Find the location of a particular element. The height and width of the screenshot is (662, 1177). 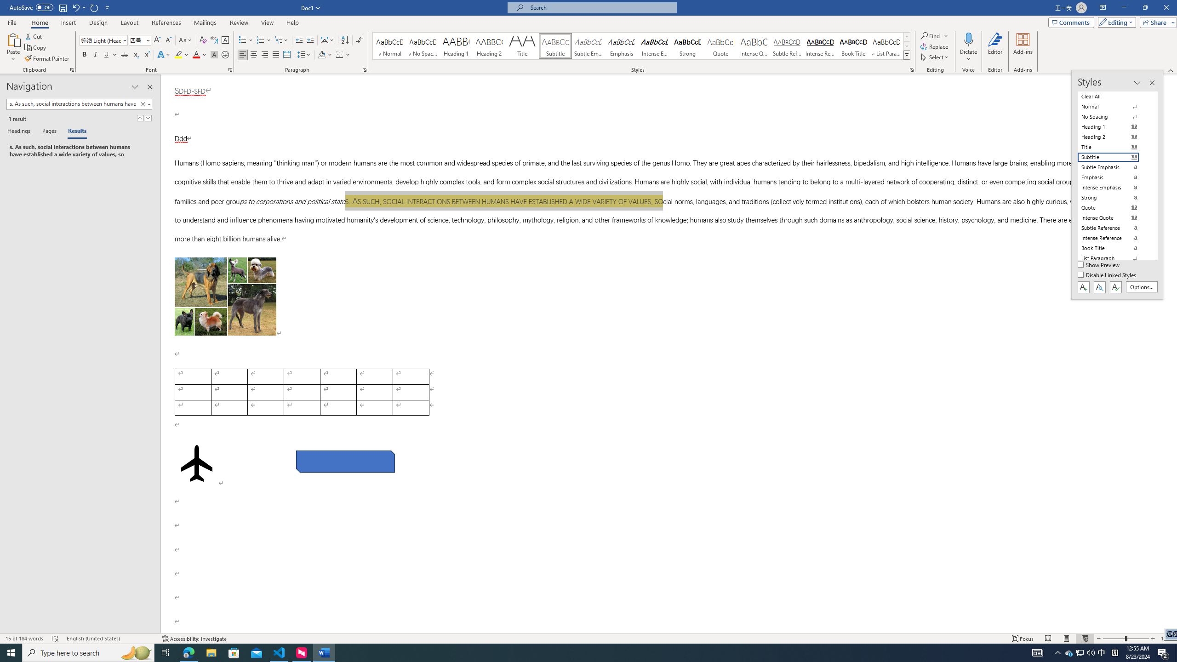

Heading 2 is located at coordinates (489, 46).